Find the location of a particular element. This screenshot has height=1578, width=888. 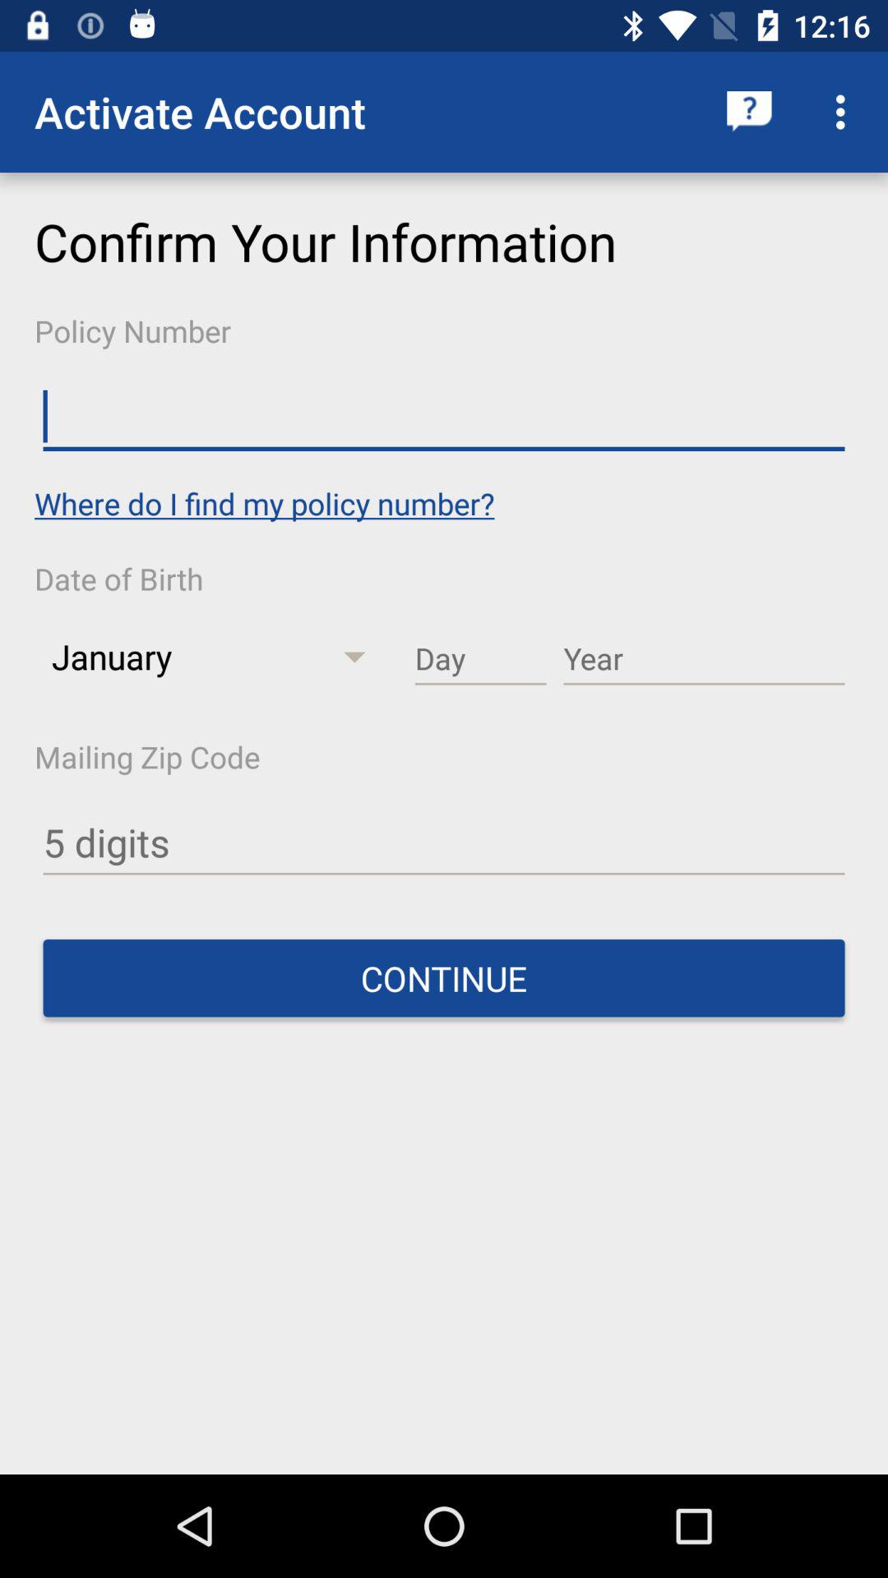

insert day is located at coordinates (480, 659).